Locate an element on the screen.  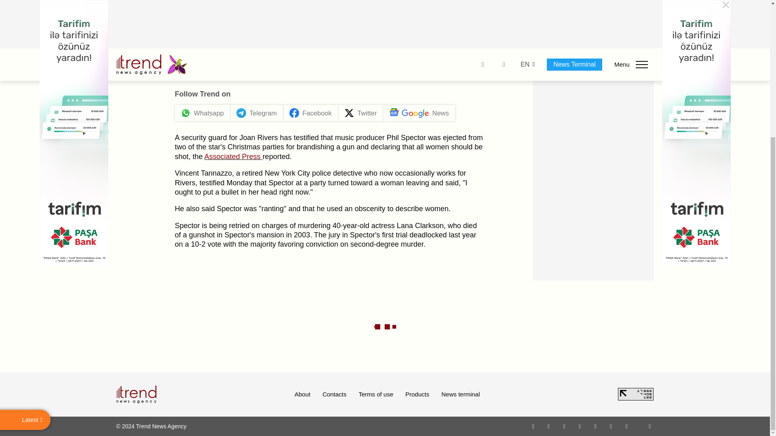
Whatsapp is located at coordinates (533, 426).